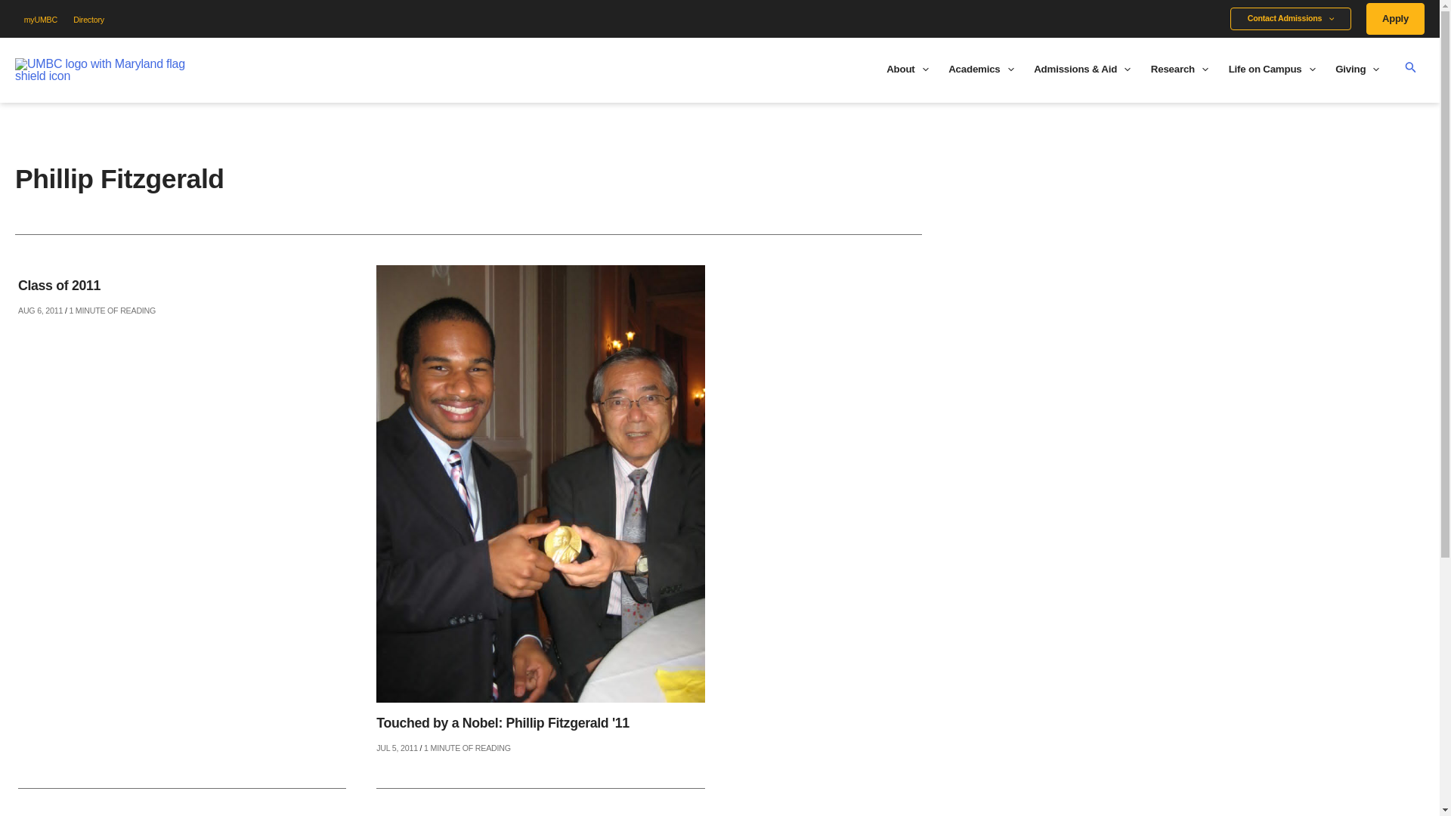  Describe the element at coordinates (981, 70) in the screenshot. I see `Academics` at that location.